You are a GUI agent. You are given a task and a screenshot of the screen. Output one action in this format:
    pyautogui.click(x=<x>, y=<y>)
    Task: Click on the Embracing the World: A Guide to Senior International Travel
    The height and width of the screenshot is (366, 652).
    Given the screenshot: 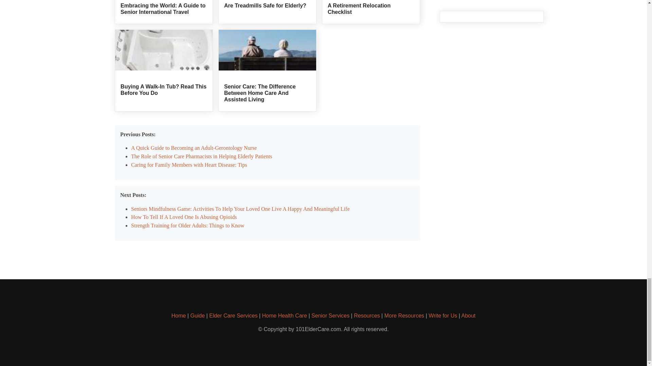 What is the action you would take?
    pyautogui.click(x=163, y=9)
    